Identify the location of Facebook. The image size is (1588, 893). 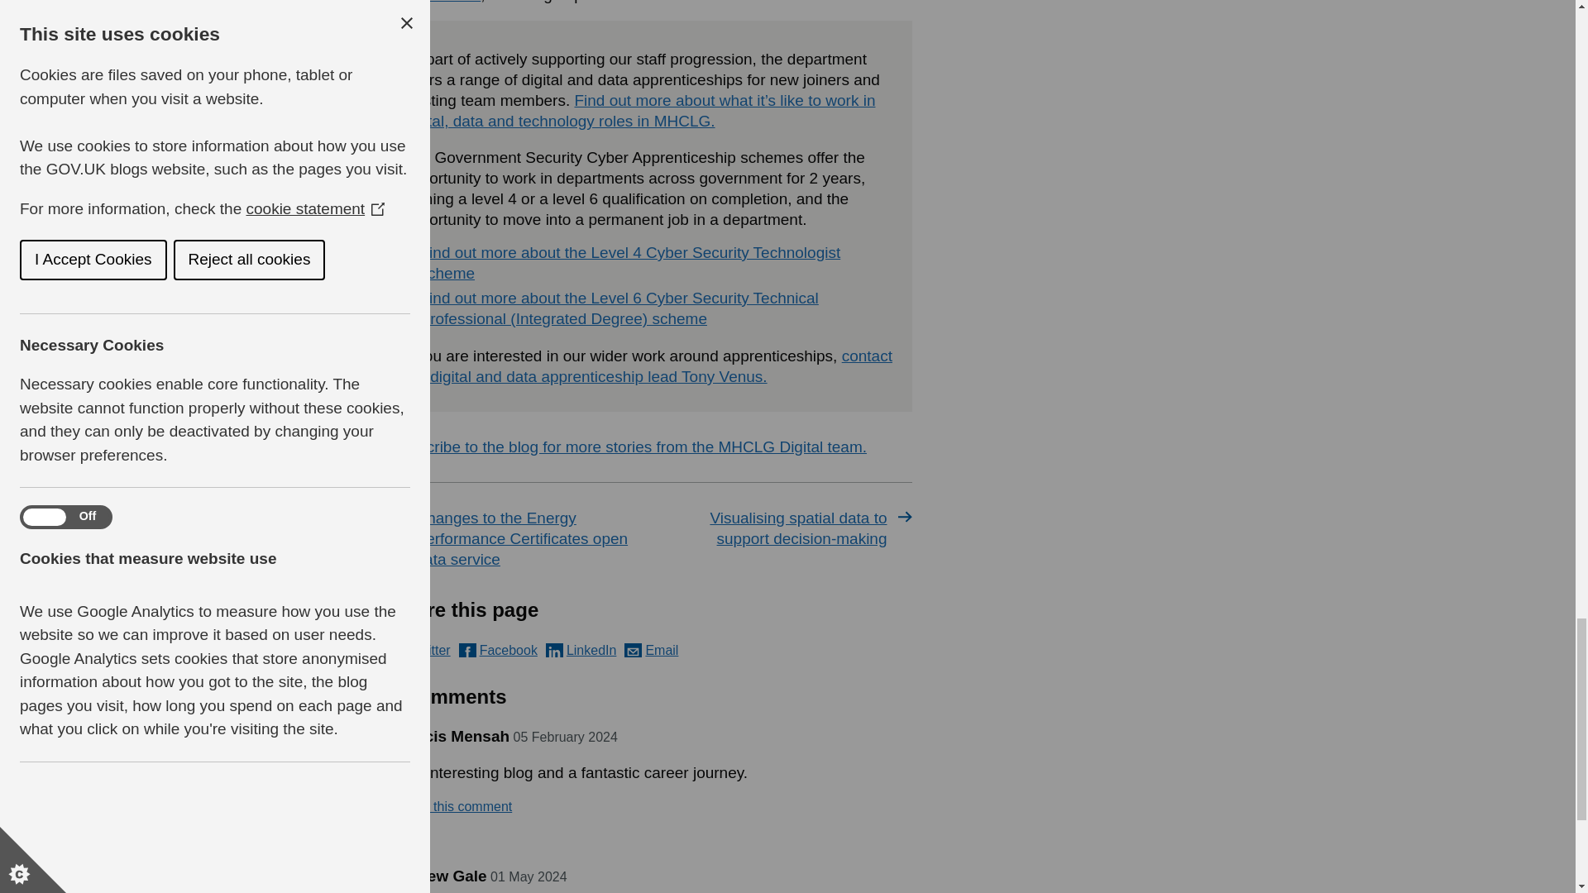
(498, 650).